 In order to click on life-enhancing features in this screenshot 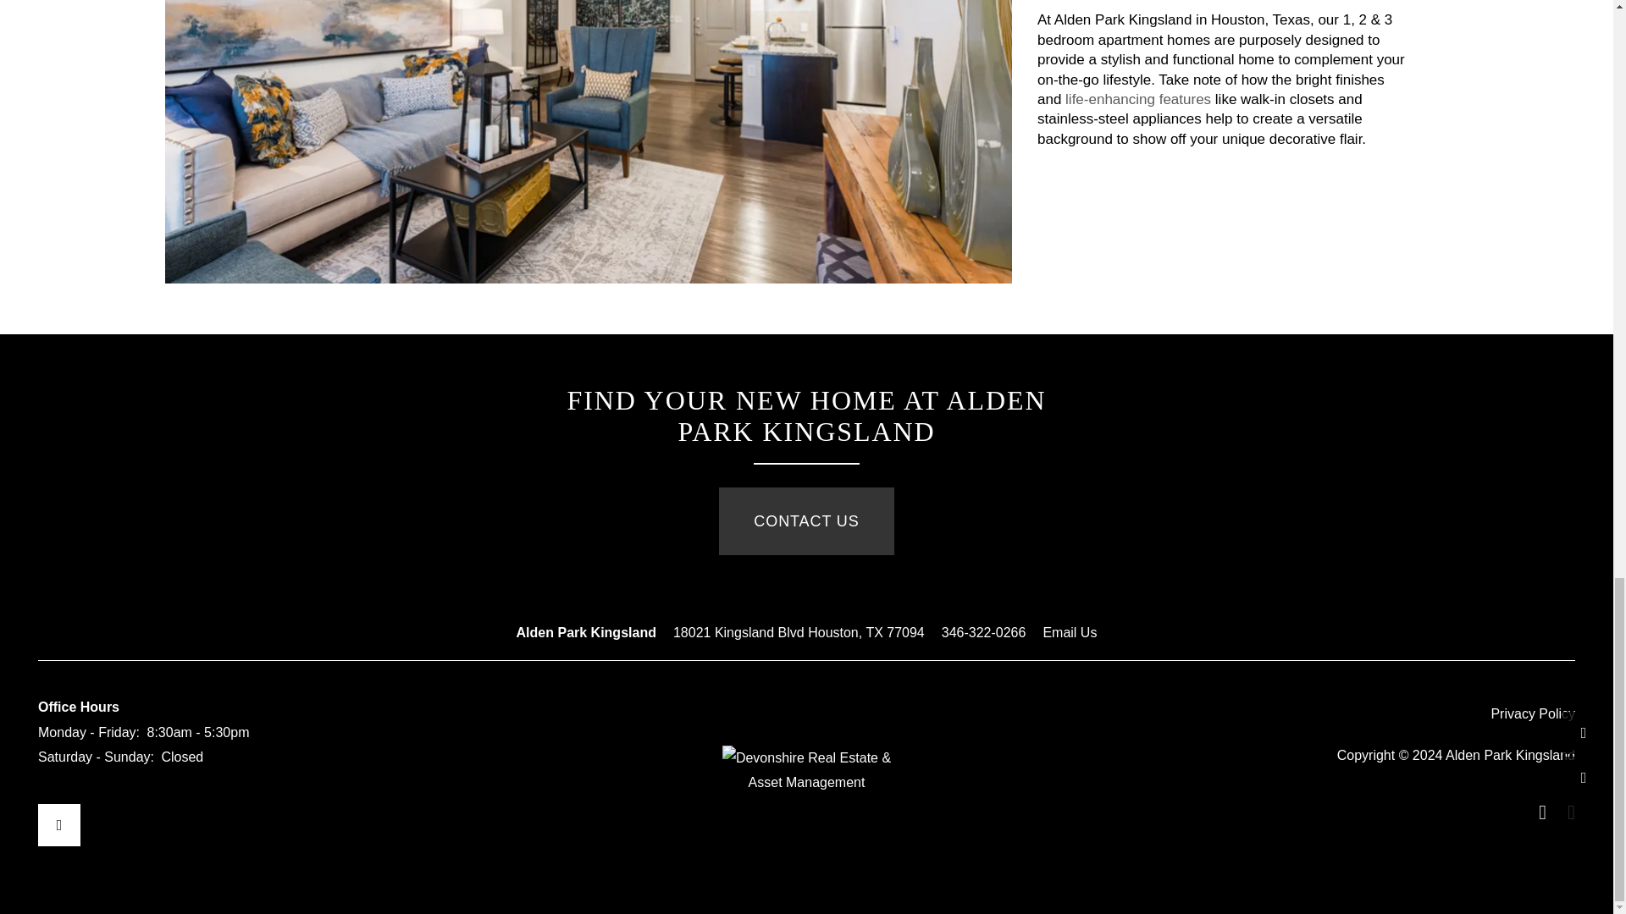, I will do `click(1138, 100)`.